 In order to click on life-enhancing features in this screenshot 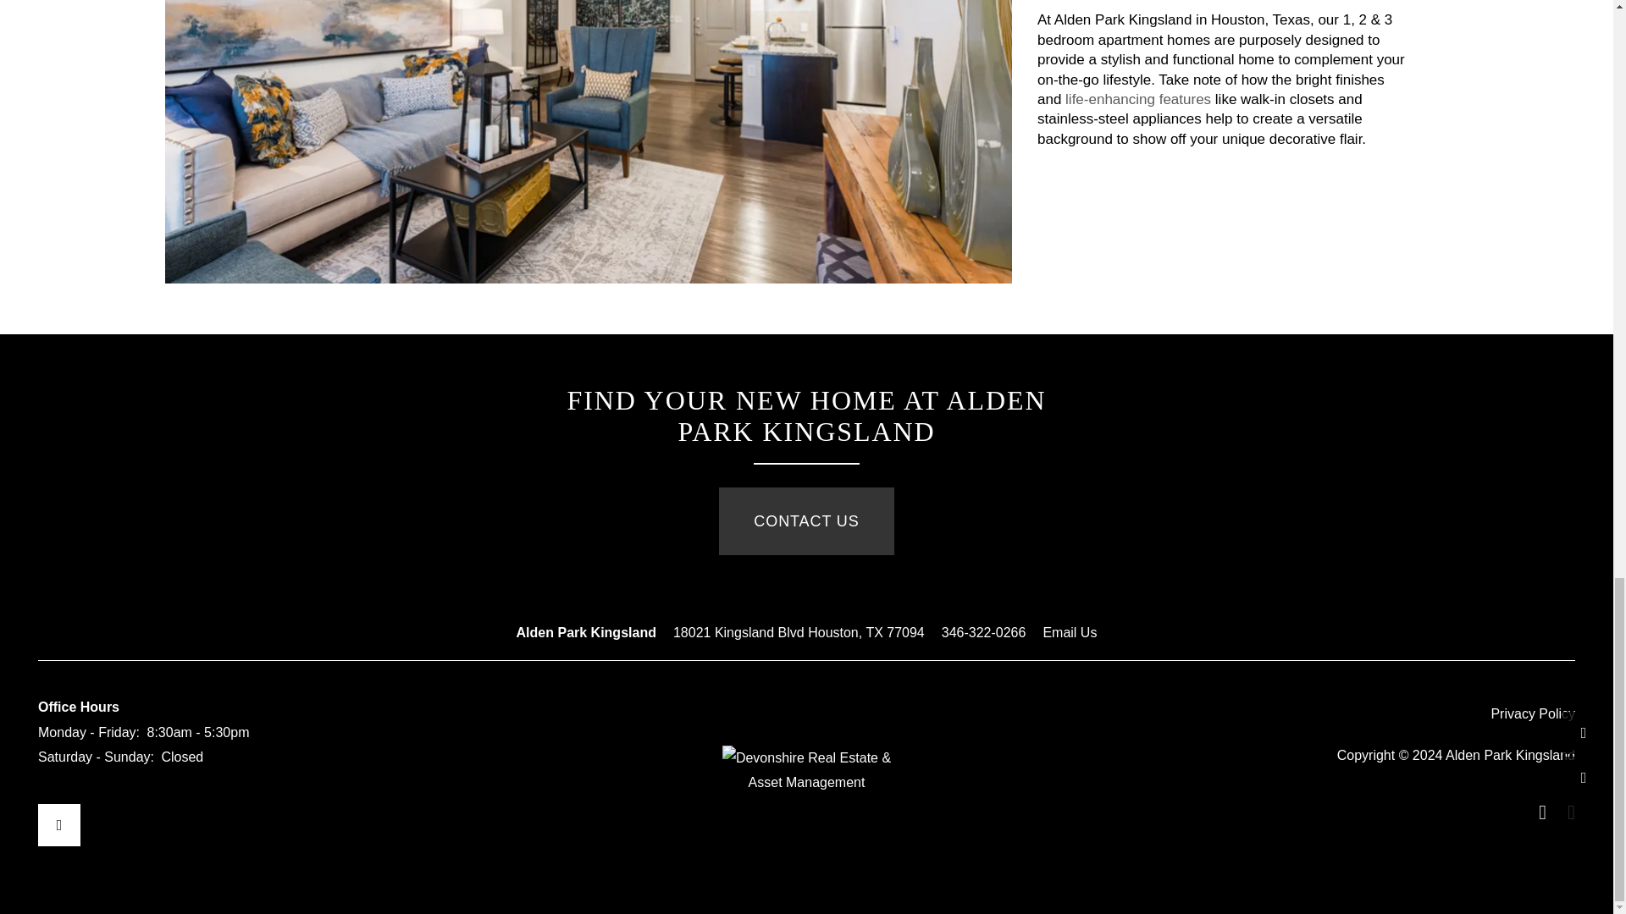, I will do `click(1138, 100)`.